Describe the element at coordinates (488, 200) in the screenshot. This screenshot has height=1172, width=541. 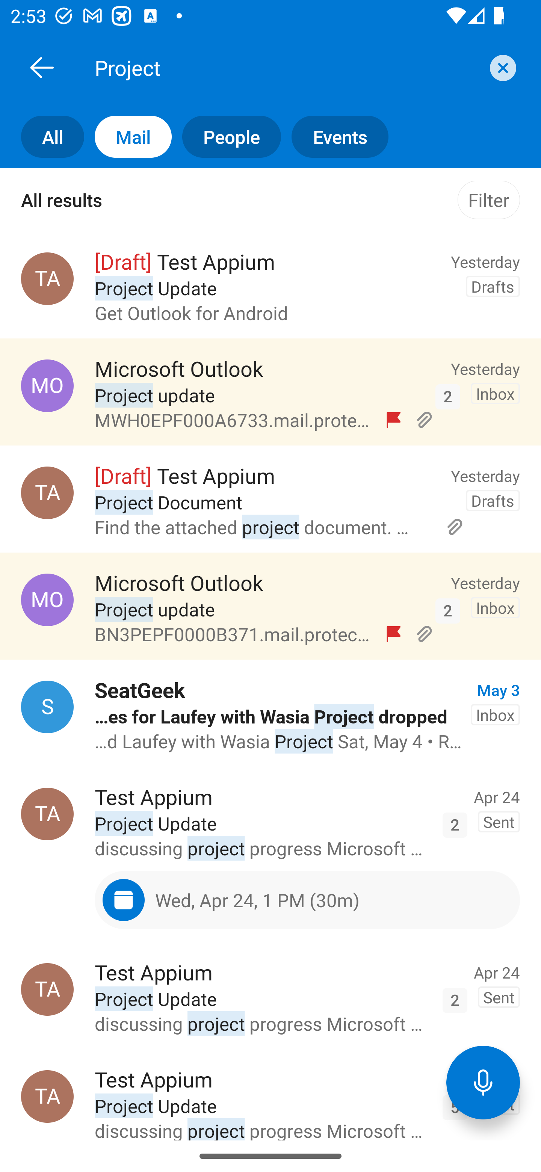
I see `Filter` at that location.